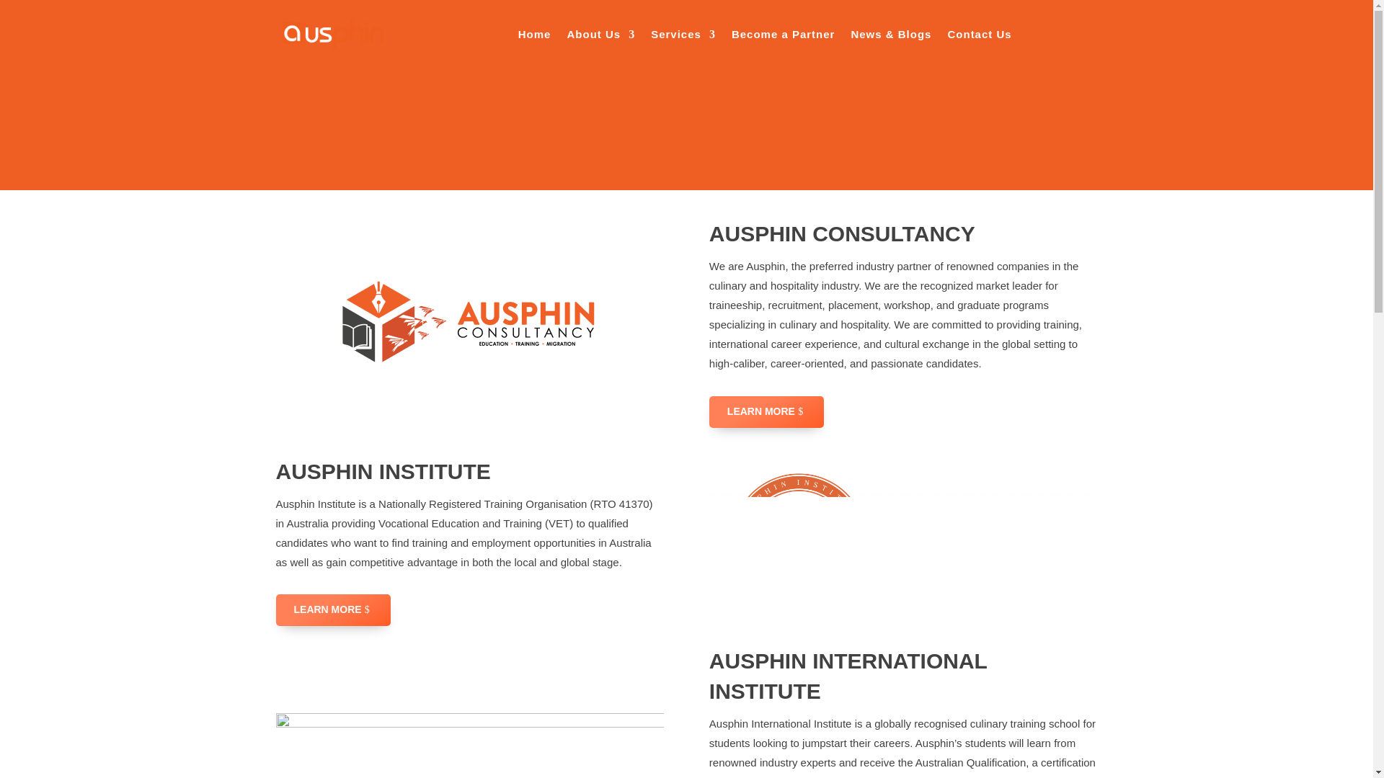 This screenshot has width=1384, height=778. Describe the element at coordinates (333, 610) in the screenshot. I see `LEARN MORE` at that location.